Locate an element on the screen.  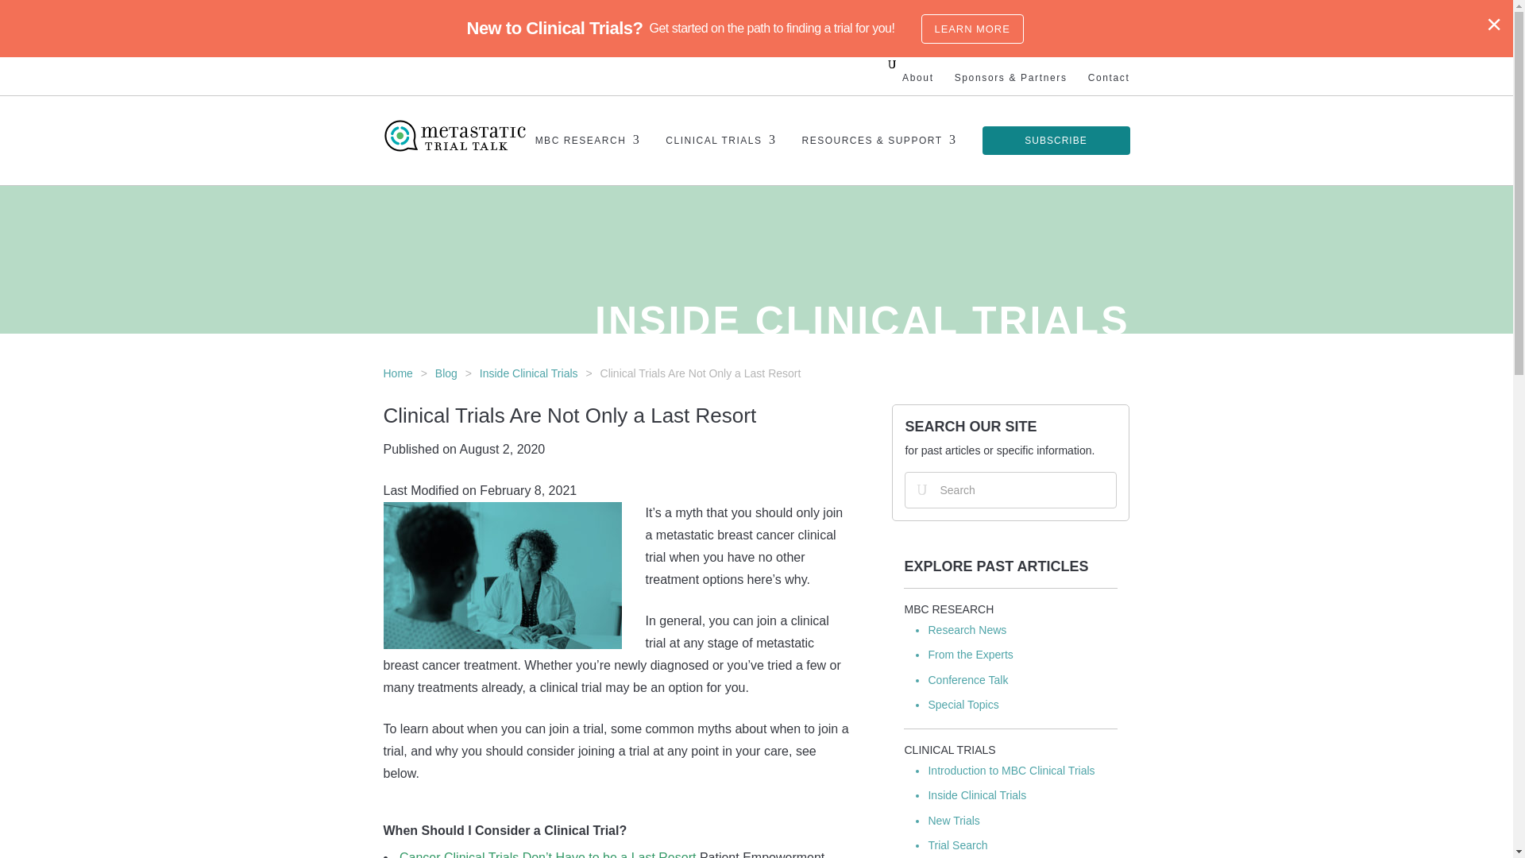
Research News is located at coordinates (967, 630).